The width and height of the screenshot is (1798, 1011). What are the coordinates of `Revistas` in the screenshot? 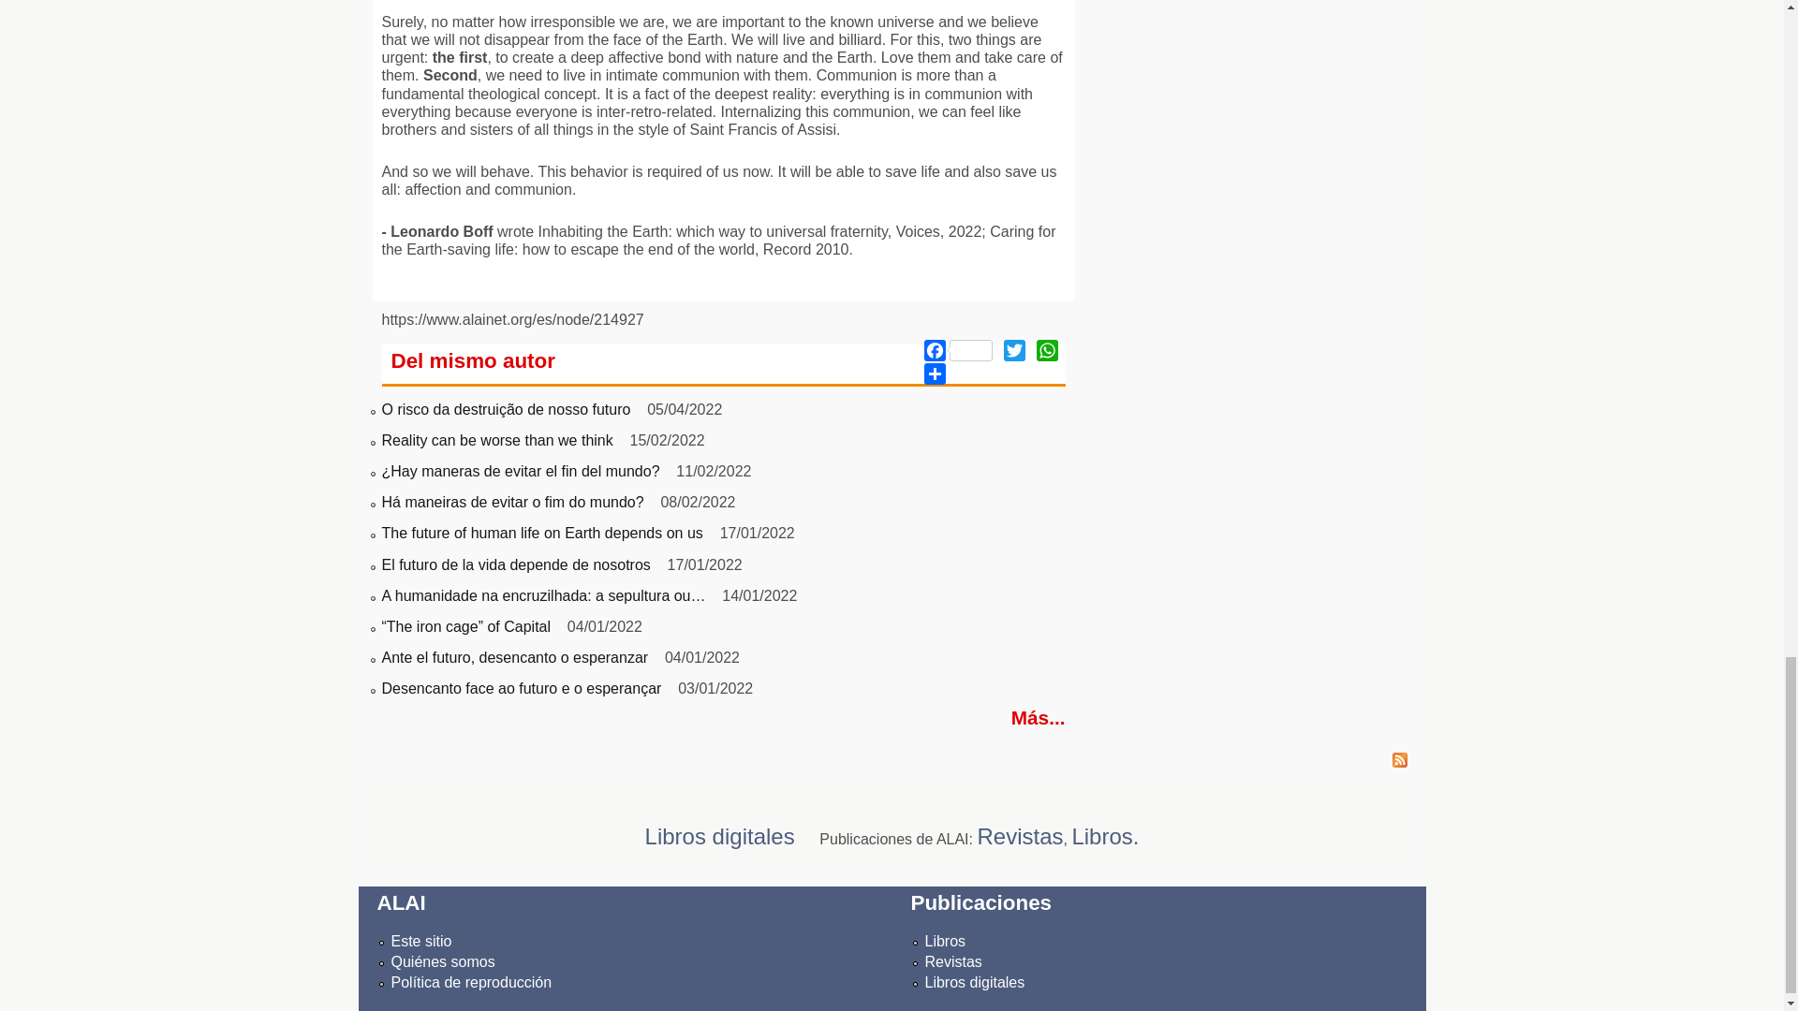 It's located at (953, 961).